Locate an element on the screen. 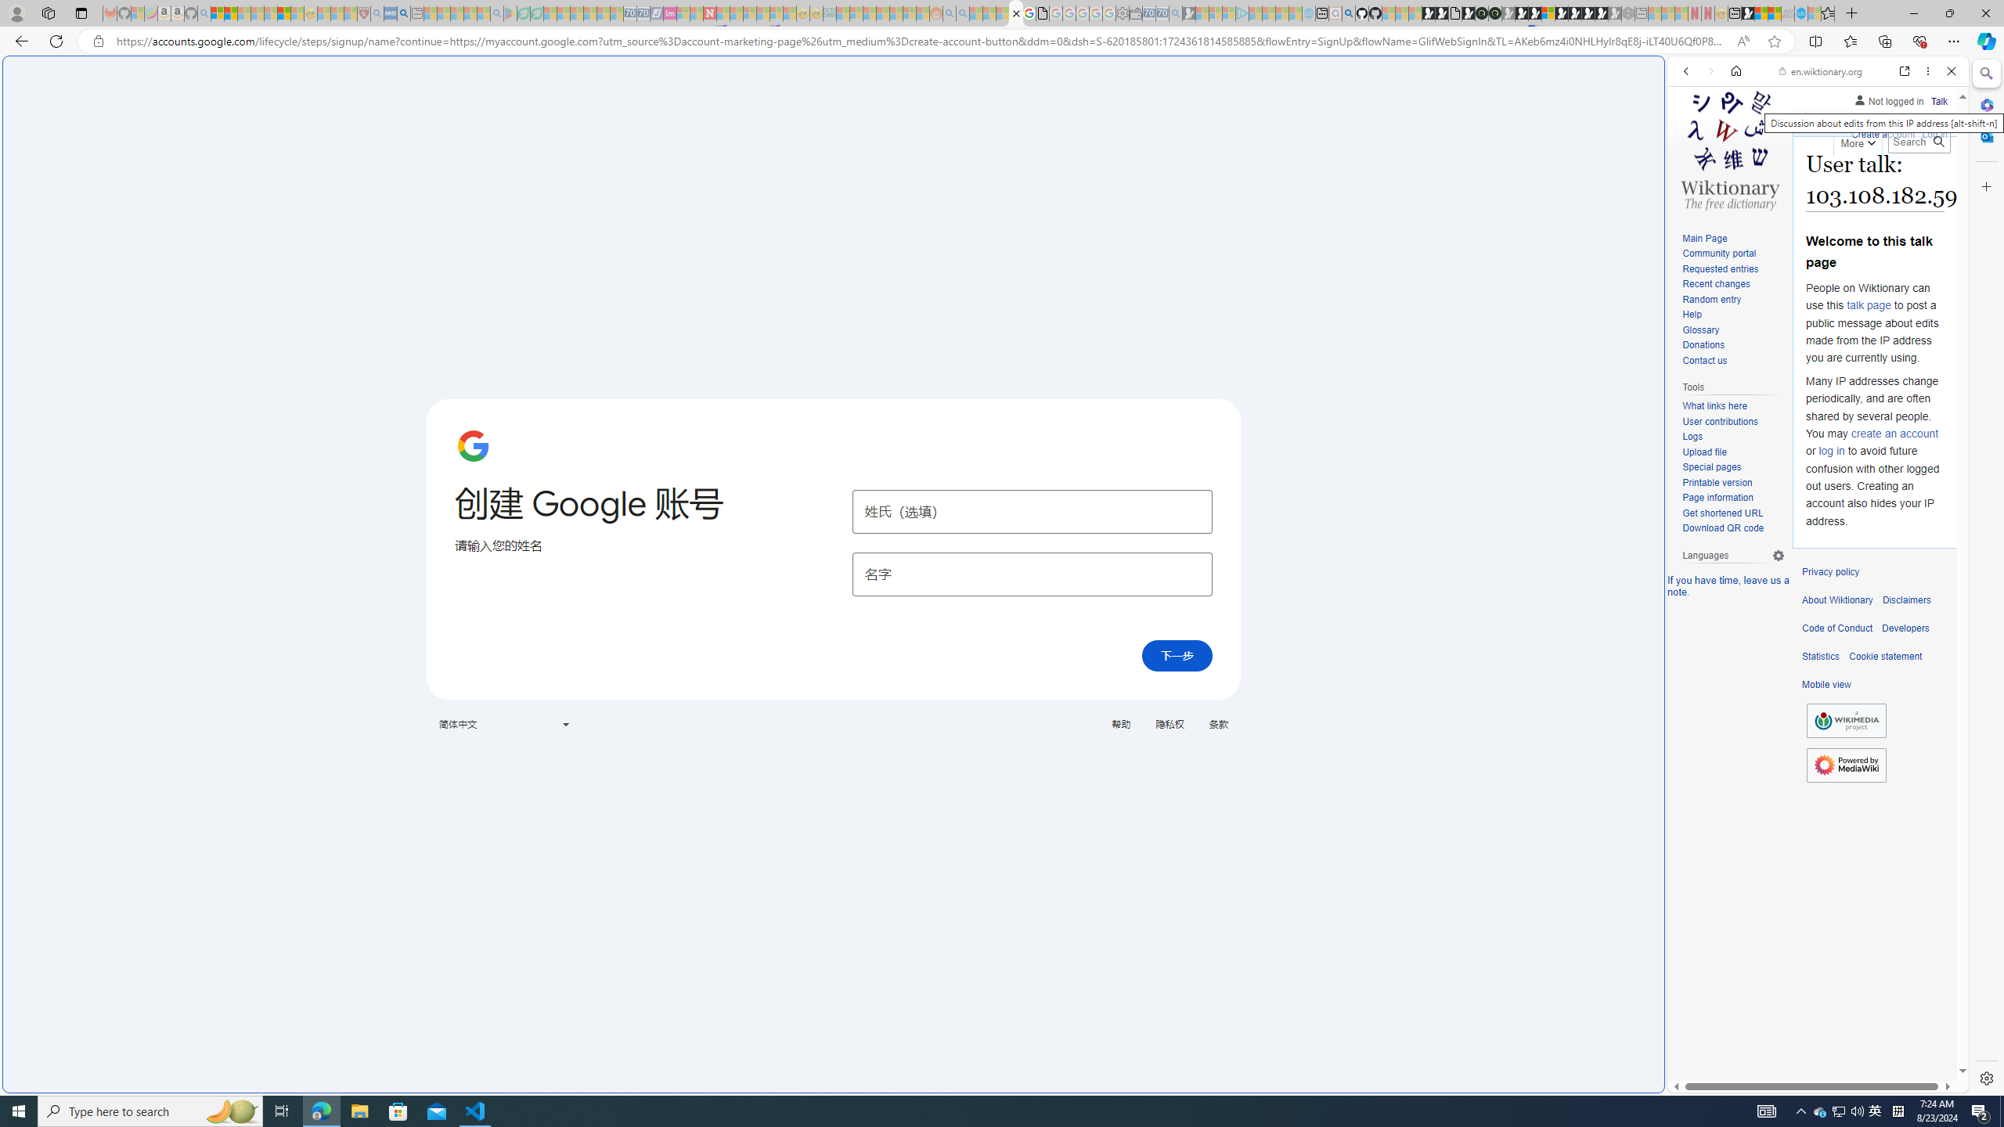  Frequently visited is located at coordinates (1329, 208).